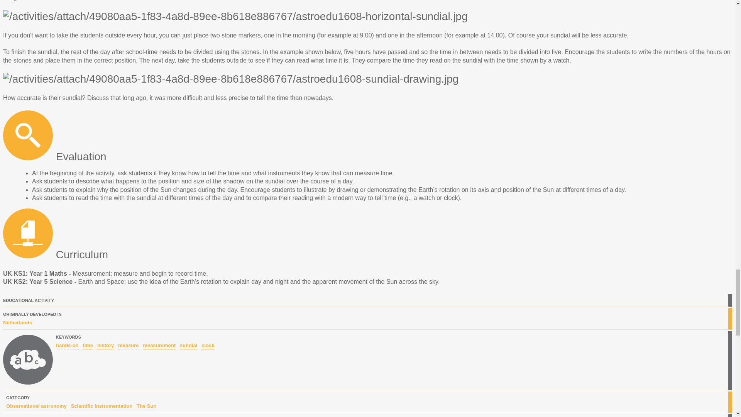 Image resolution: width=741 pixels, height=417 pixels. I want to click on The Sun, so click(146, 406).